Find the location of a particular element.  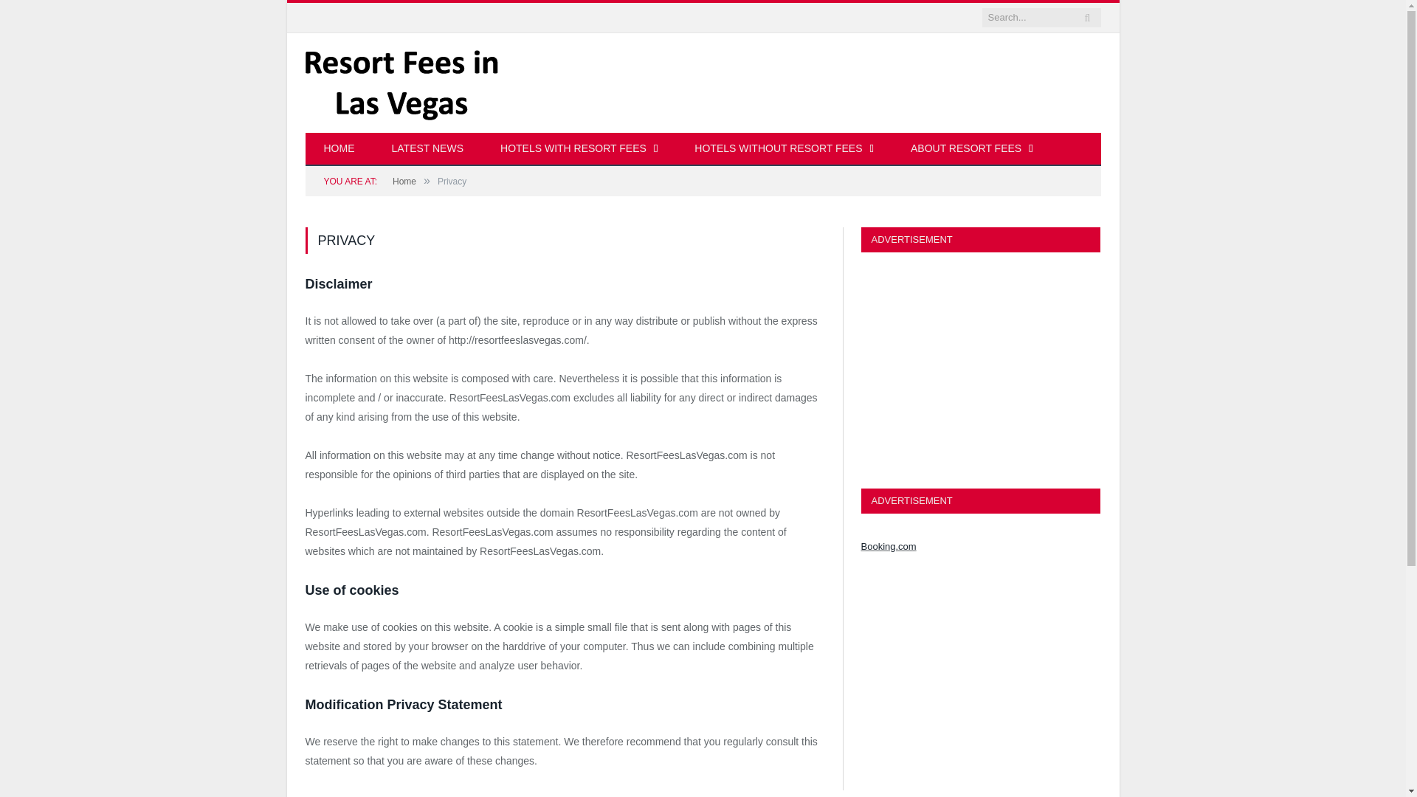

Resortfeeslasvegas.com is located at coordinates (401, 83).